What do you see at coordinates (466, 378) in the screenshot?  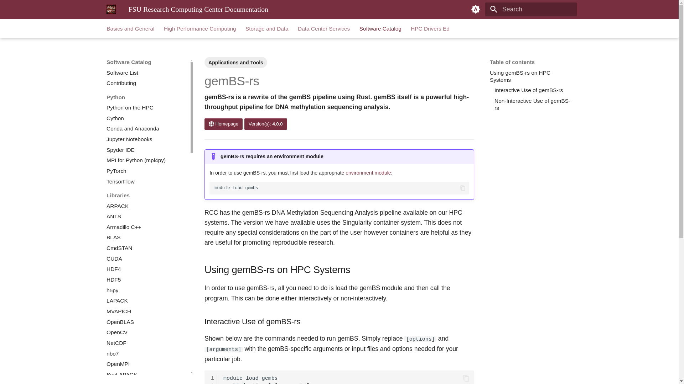 I see `Copy to clipboard` at bounding box center [466, 378].